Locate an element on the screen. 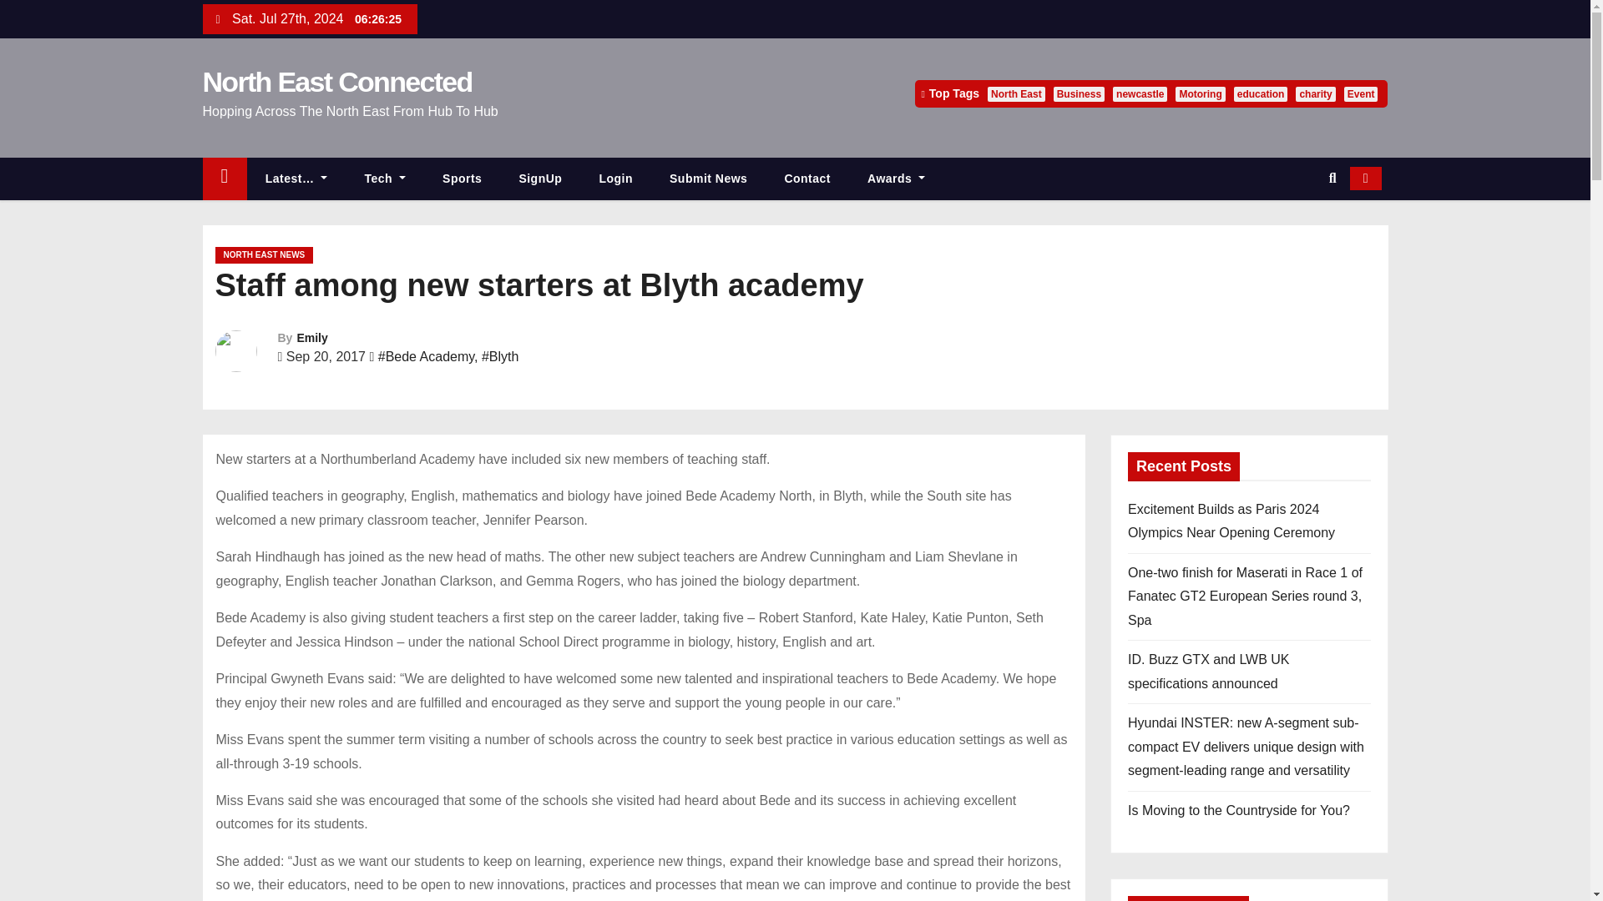 The width and height of the screenshot is (1603, 901). Sports is located at coordinates (463, 179).